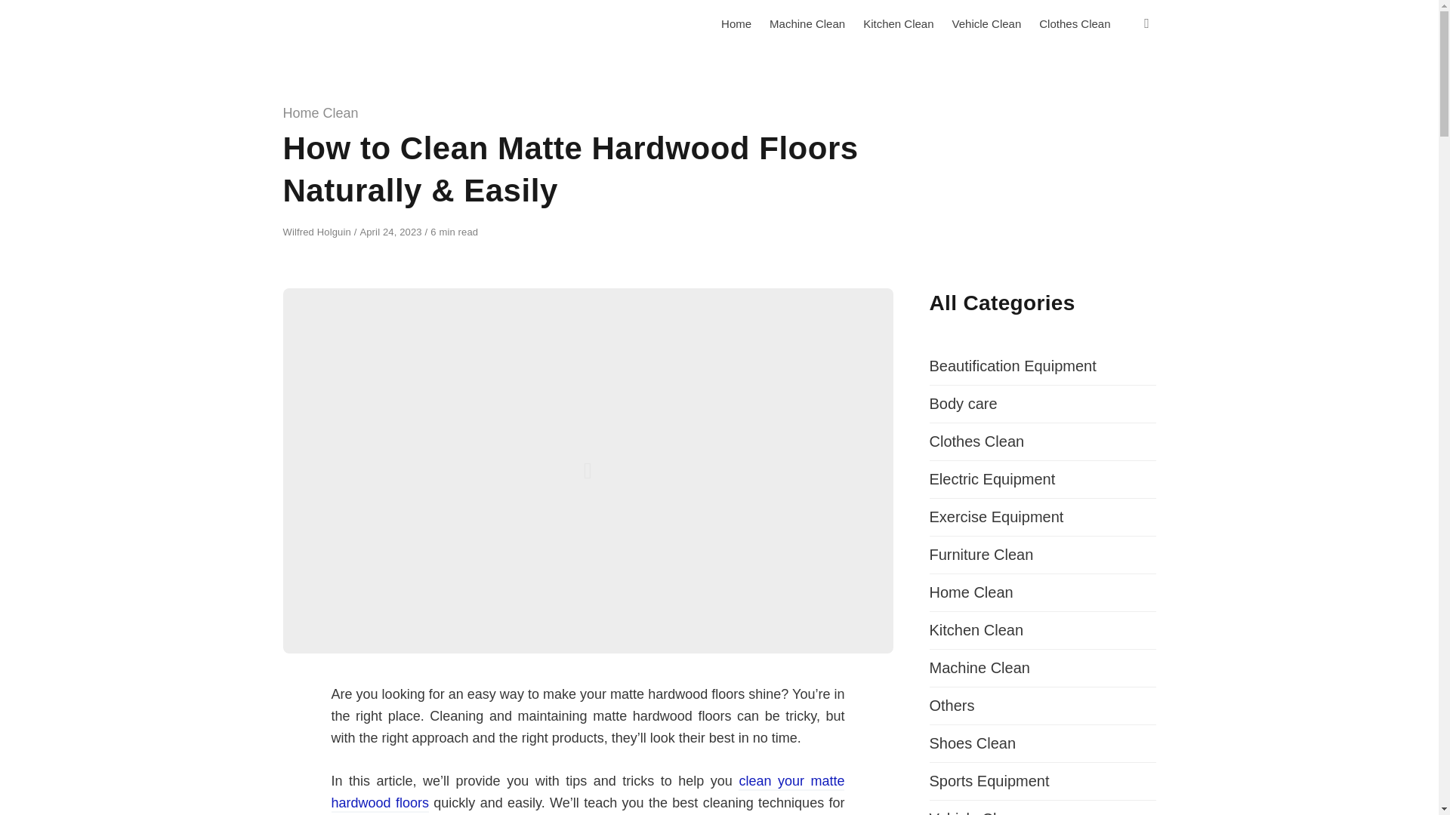 The image size is (1450, 815). Describe the element at coordinates (976, 441) in the screenshot. I see `Clothes Clean` at that location.